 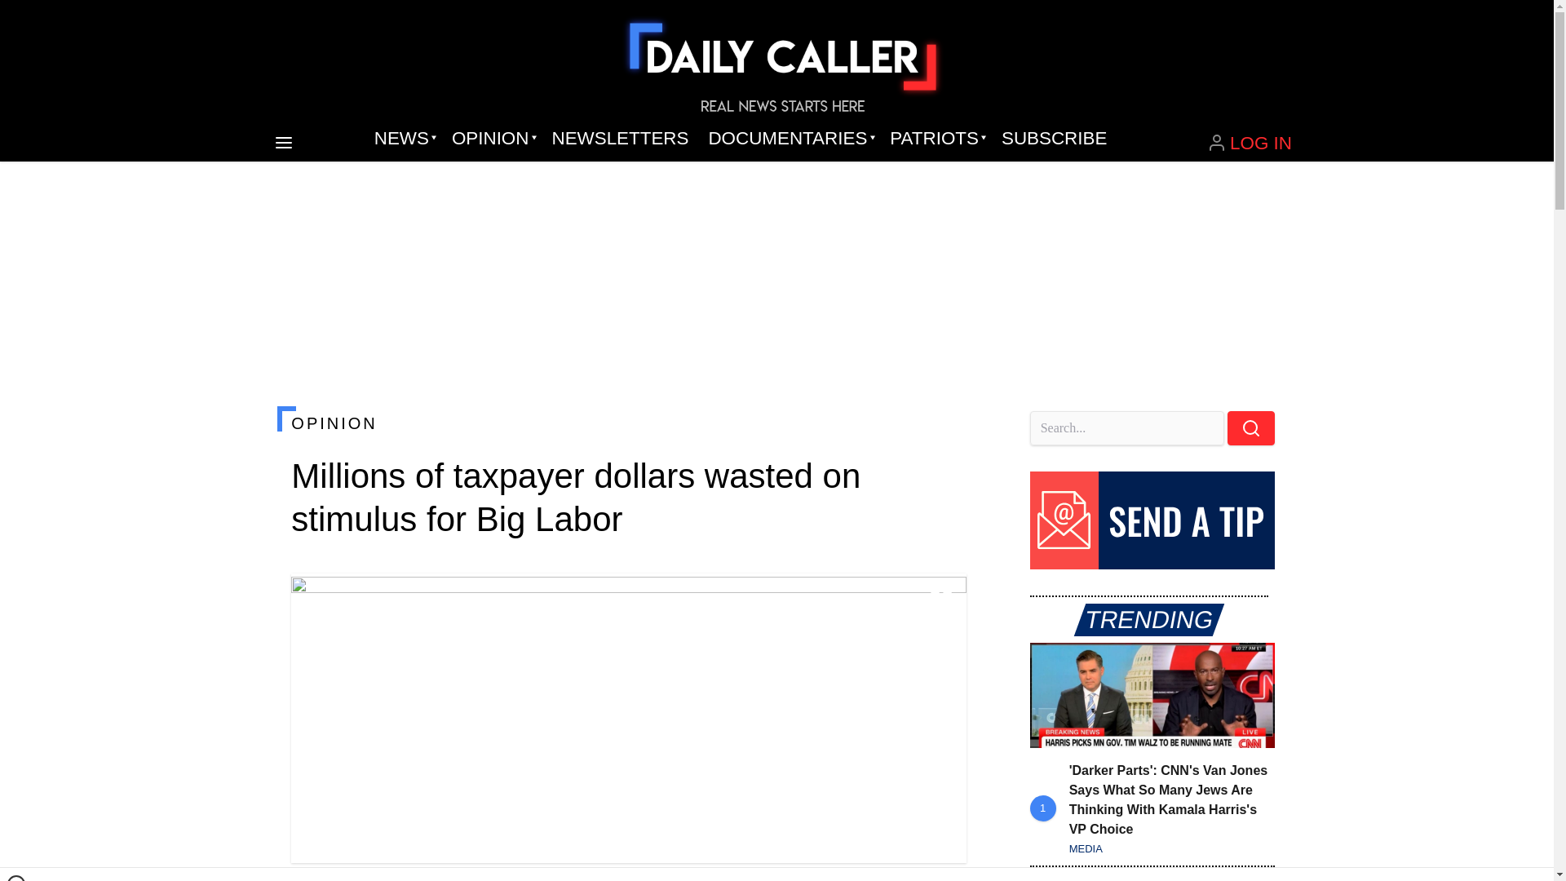 What do you see at coordinates (628, 423) in the screenshot?
I see `OPINION` at bounding box center [628, 423].